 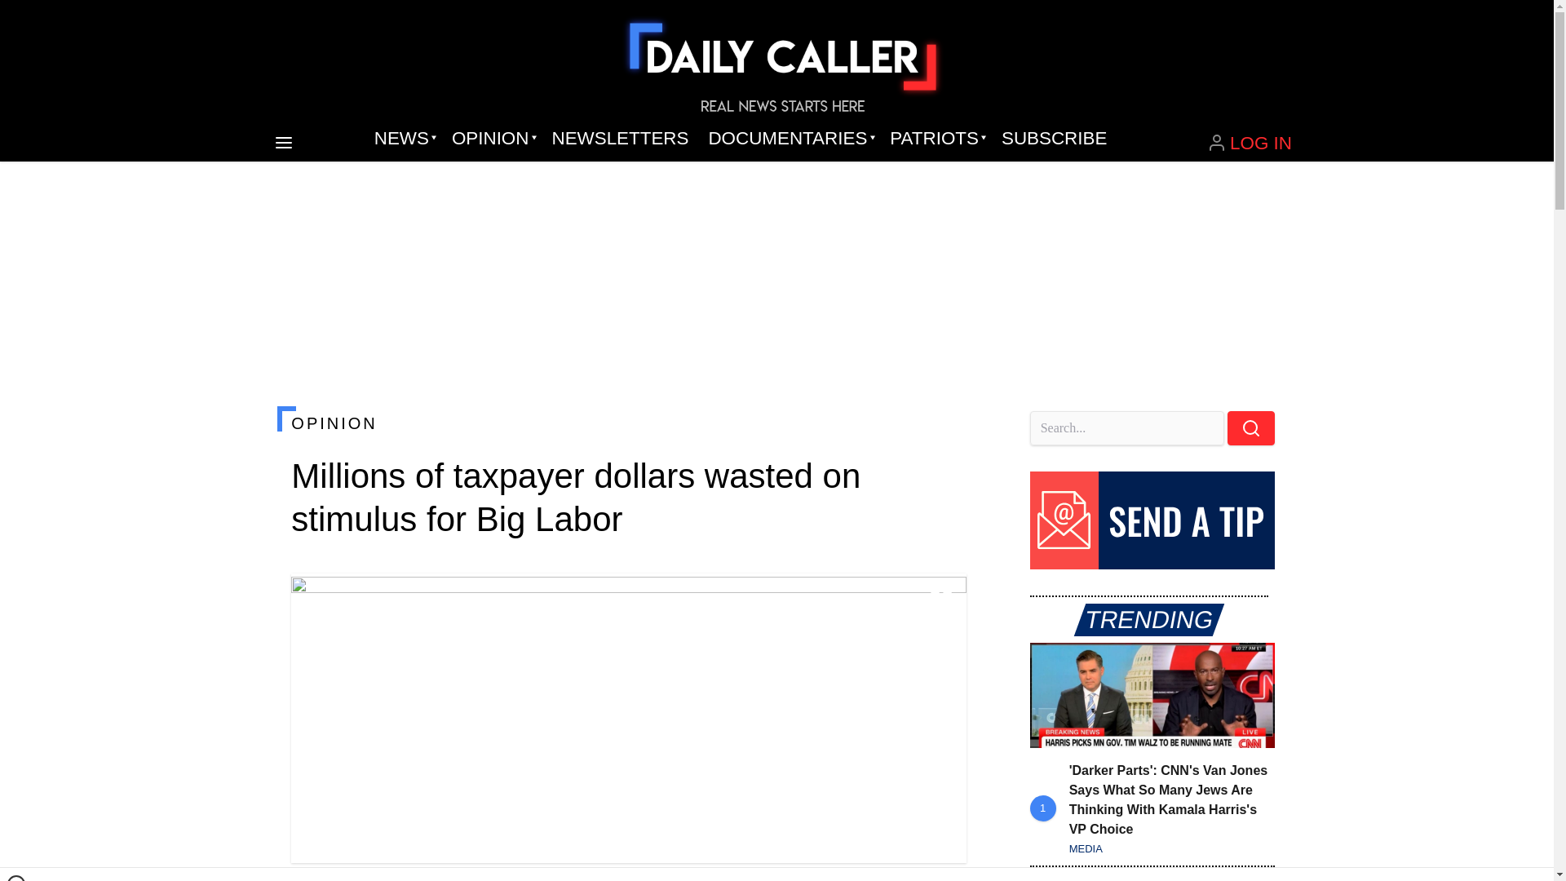 What do you see at coordinates (628, 423) in the screenshot?
I see `OPINION` at bounding box center [628, 423].